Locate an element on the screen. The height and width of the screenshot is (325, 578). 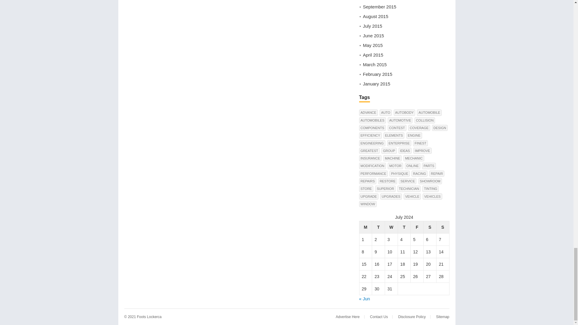
Thursday is located at coordinates (404, 227).